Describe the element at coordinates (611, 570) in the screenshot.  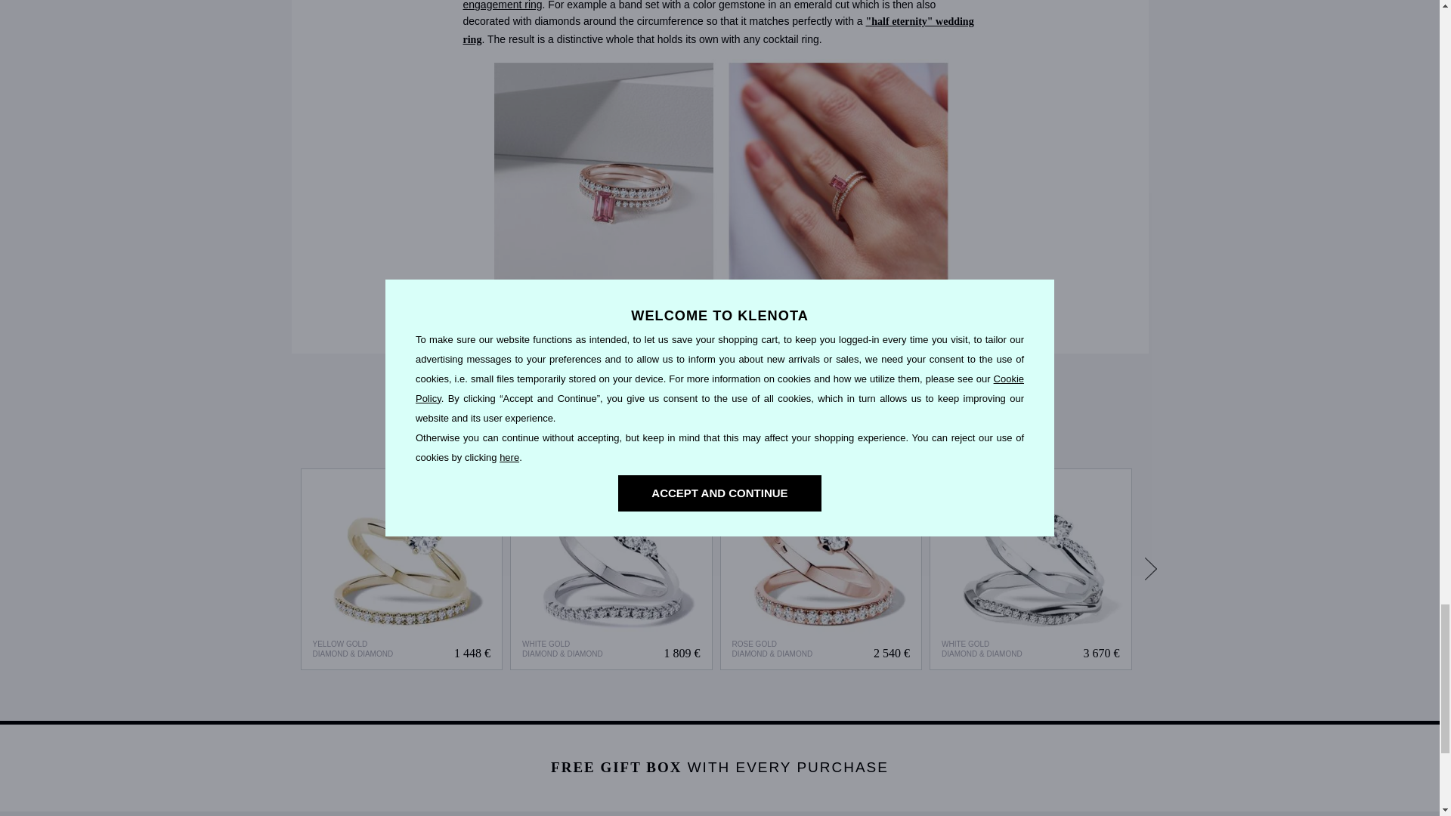
I see `White Gold Engagement and Wedding Ring Set` at that location.